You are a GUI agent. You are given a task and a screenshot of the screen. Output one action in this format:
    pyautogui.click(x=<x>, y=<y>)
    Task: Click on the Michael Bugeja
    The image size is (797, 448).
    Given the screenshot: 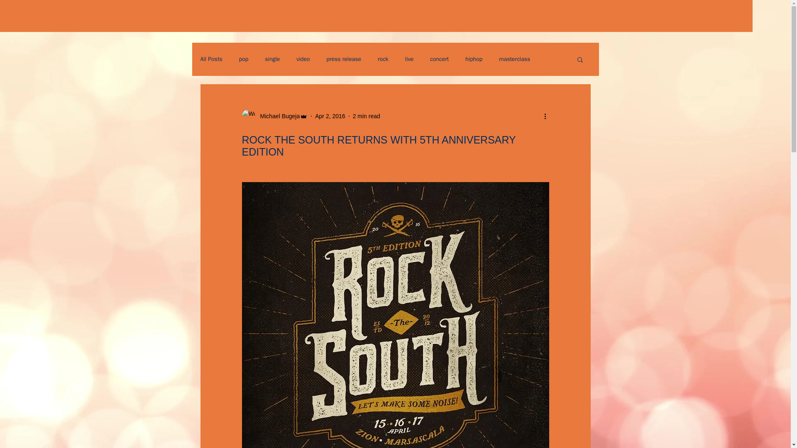 What is the action you would take?
    pyautogui.click(x=277, y=116)
    